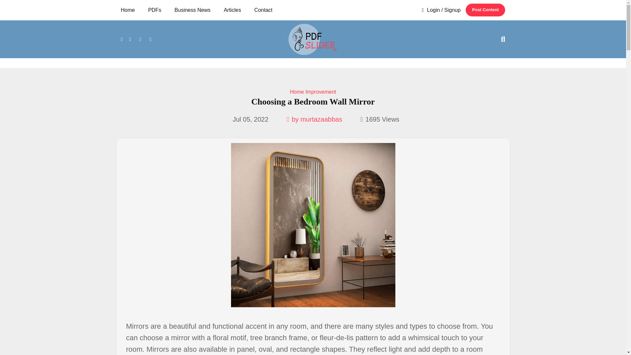  What do you see at coordinates (263, 10) in the screenshot?
I see `Contact` at bounding box center [263, 10].